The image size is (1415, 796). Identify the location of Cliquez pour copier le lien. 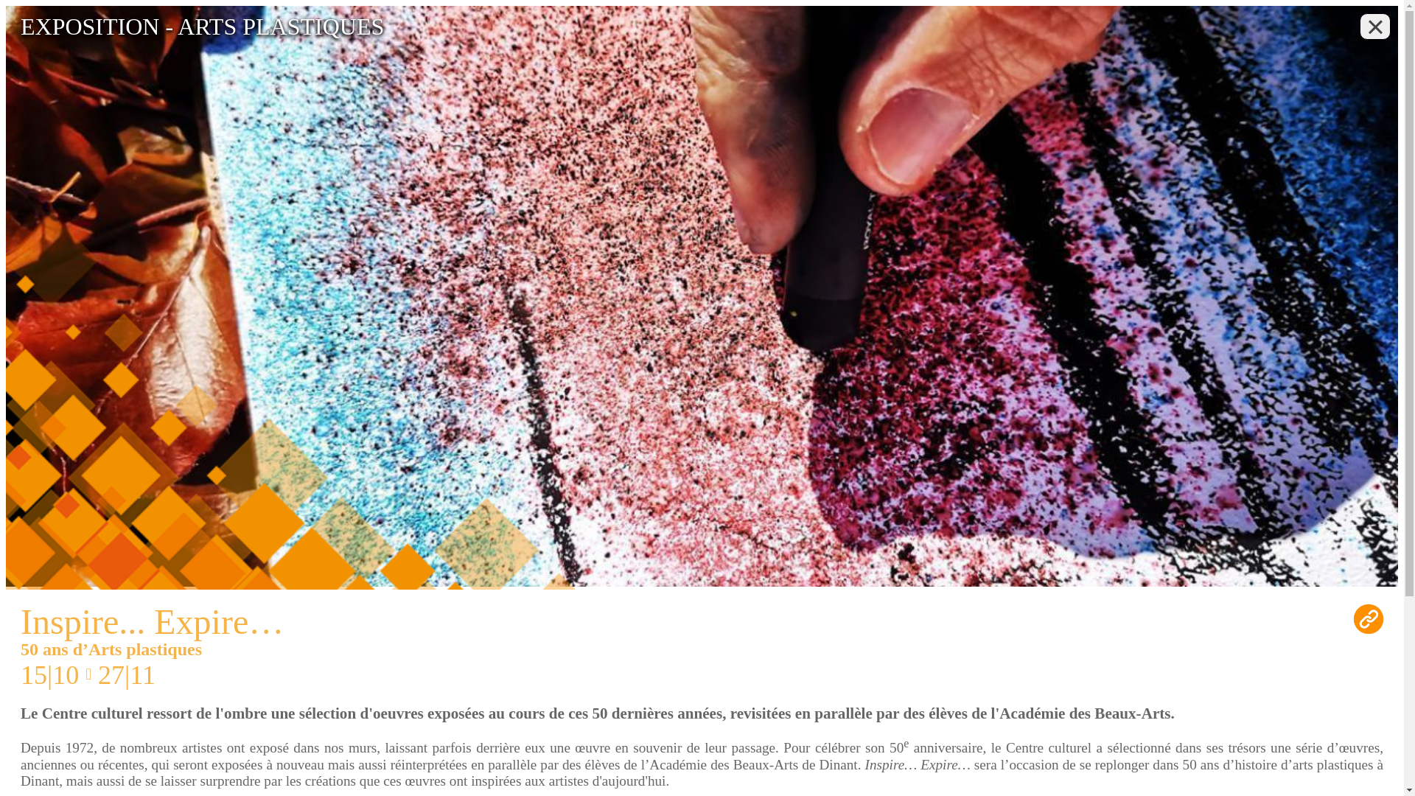
(1369, 619).